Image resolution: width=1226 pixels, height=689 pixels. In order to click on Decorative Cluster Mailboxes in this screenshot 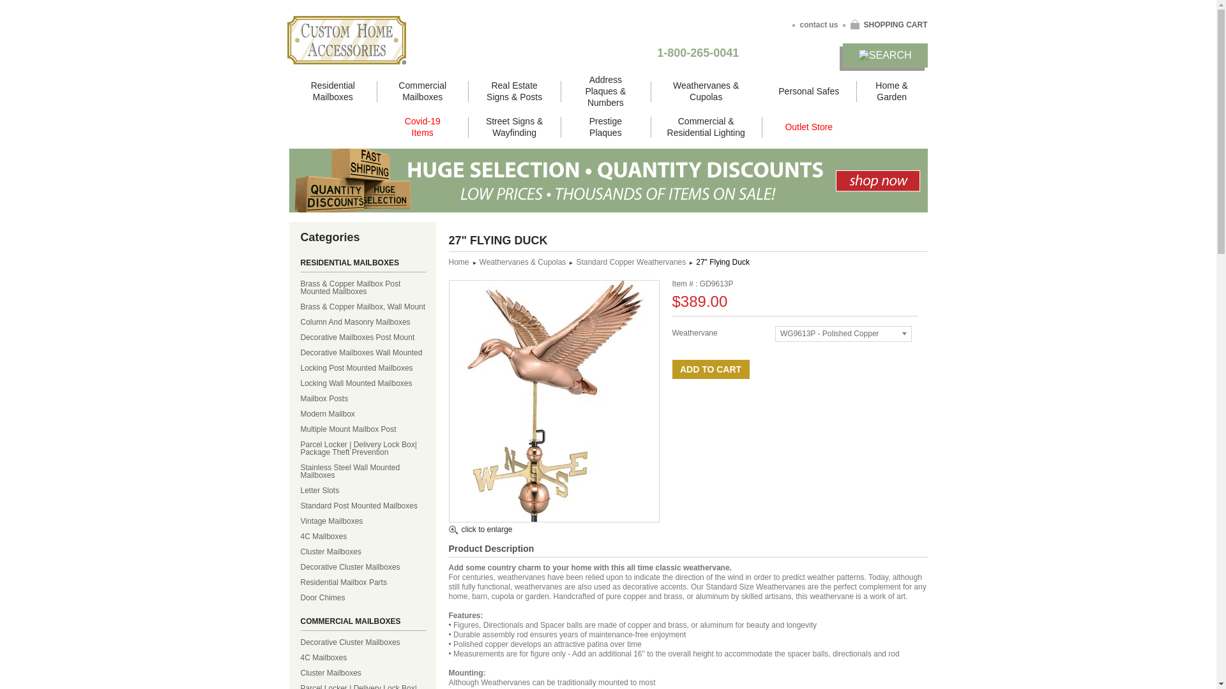, I will do `click(363, 639)`.